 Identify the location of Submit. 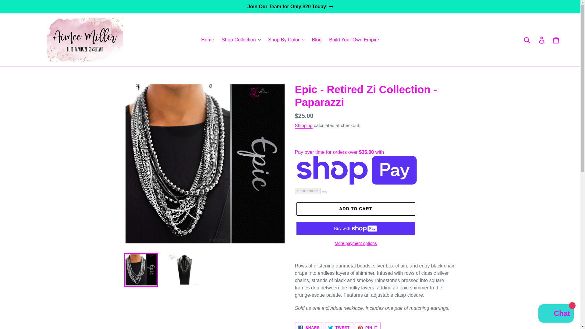
(527, 40).